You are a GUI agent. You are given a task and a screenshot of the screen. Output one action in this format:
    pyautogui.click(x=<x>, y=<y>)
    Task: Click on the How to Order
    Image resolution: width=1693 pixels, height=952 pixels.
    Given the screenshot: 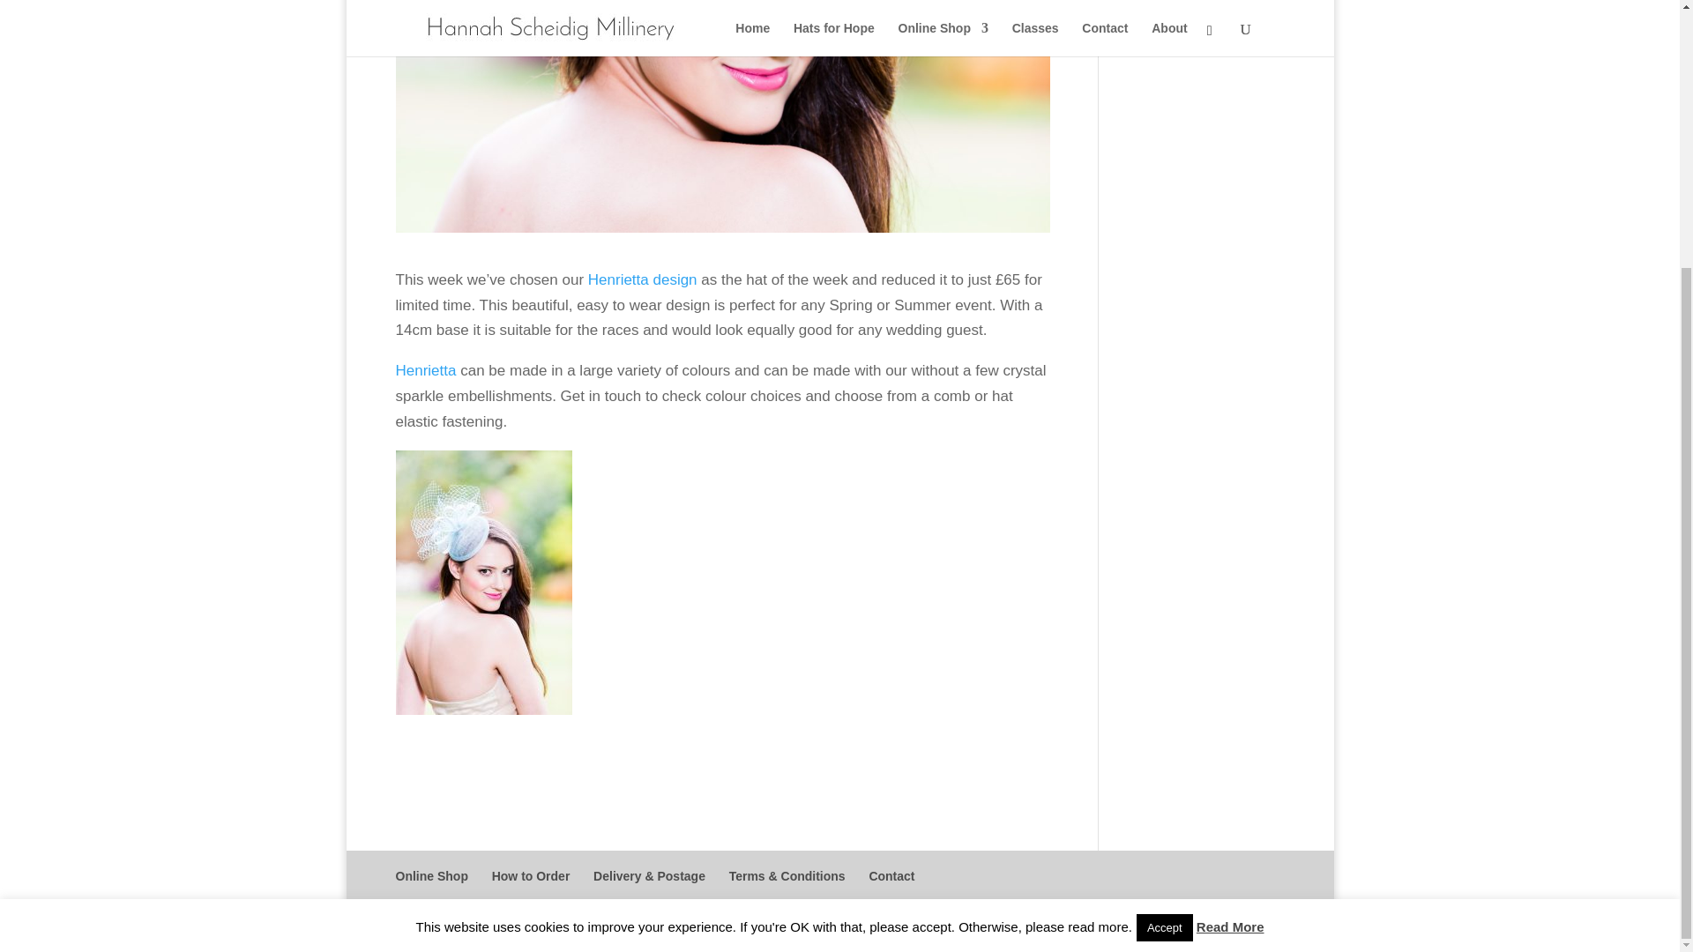 What is the action you would take?
    pyautogui.click(x=531, y=876)
    